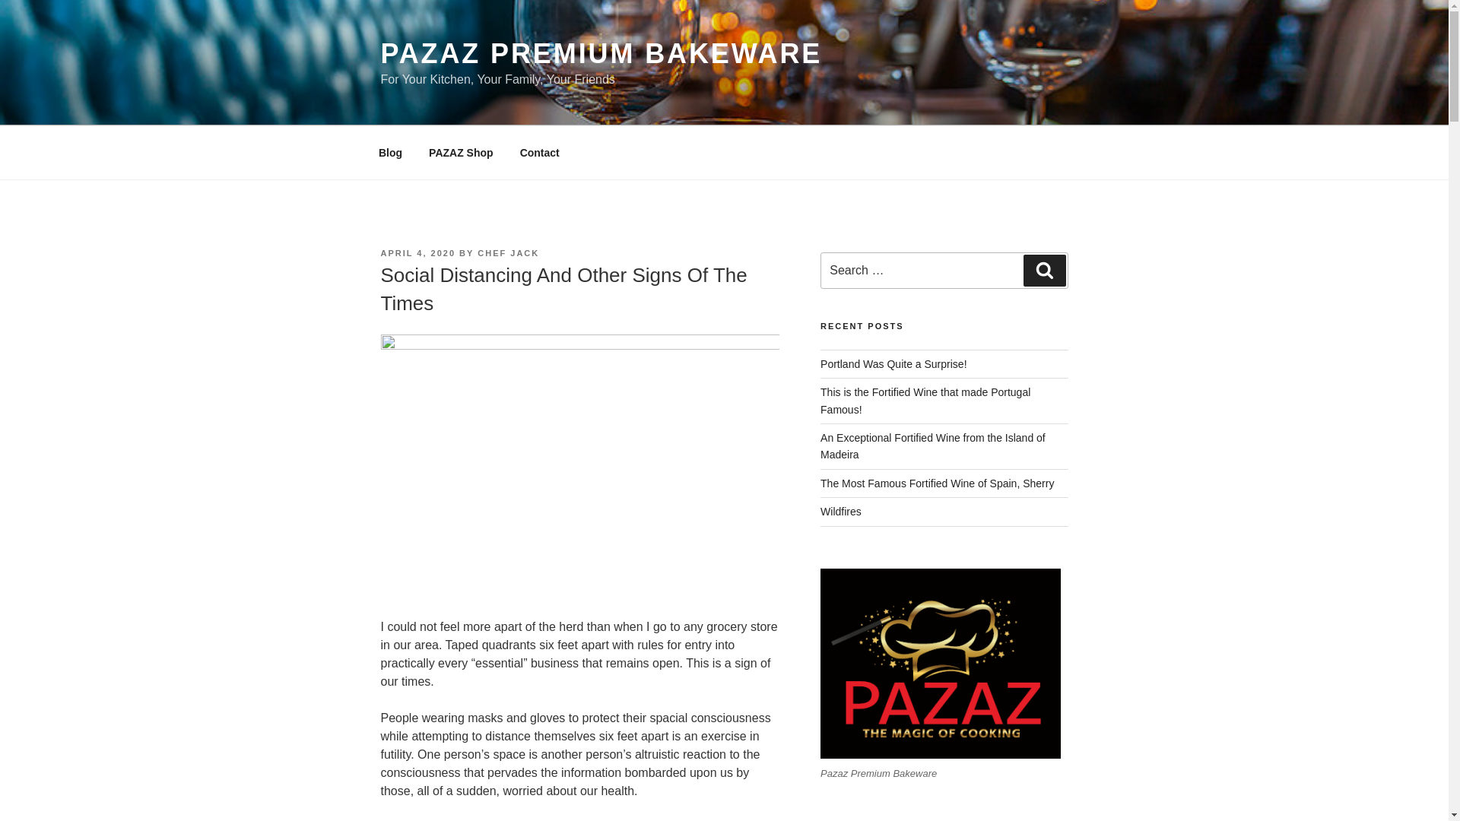  Describe the element at coordinates (389, 152) in the screenshot. I see `Blog` at that location.